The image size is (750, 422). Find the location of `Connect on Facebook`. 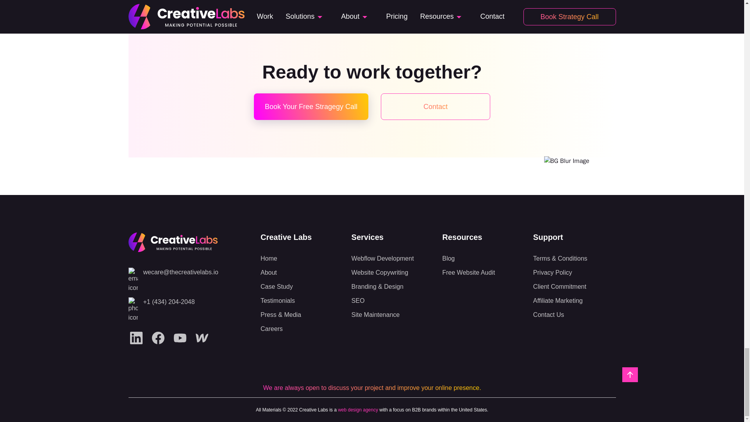

Connect on Facebook is located at coordinates (158, 338).